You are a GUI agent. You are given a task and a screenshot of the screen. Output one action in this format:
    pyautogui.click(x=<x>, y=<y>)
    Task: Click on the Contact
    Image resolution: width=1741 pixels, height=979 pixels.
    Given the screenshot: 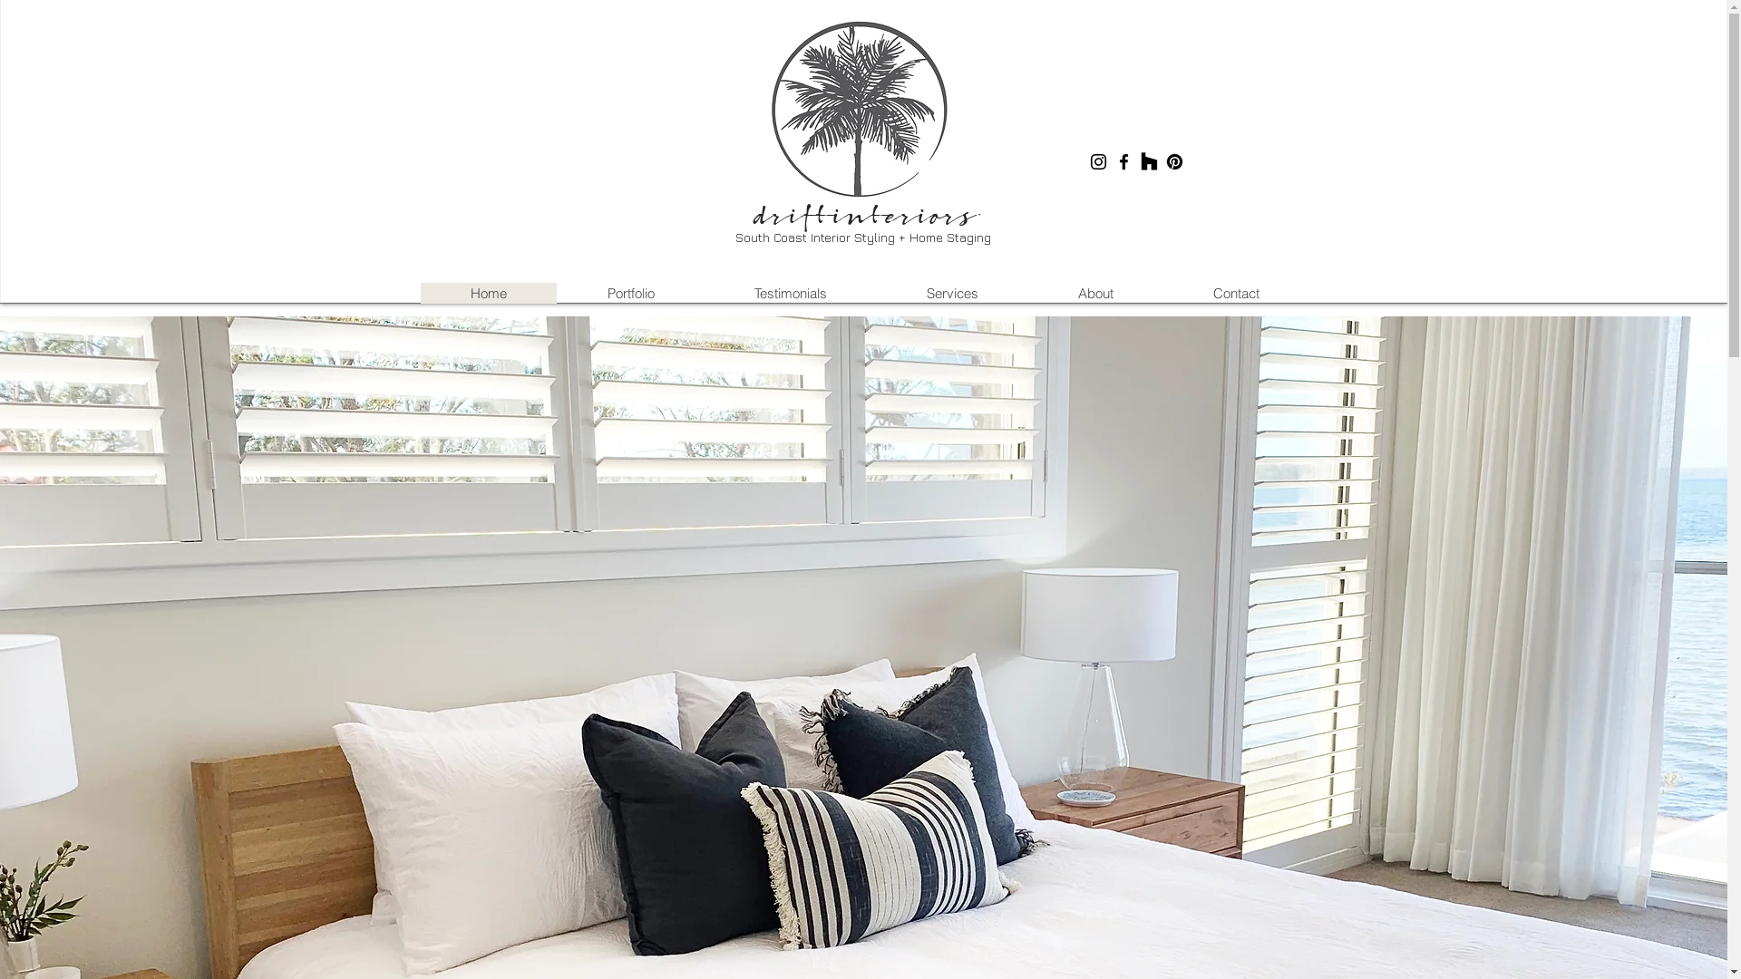 What is the action you would take?
    pyautogui.click(x=1235, y=293)
    